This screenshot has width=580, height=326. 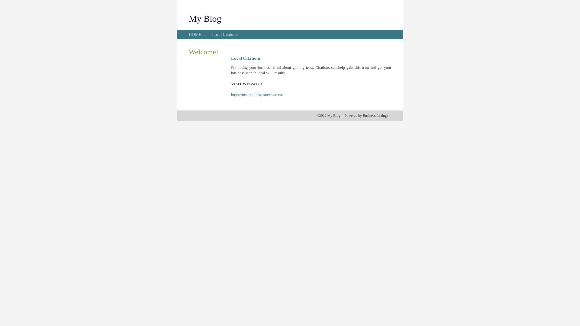 I want to click on Local Citations, so click(x=225, y=34).